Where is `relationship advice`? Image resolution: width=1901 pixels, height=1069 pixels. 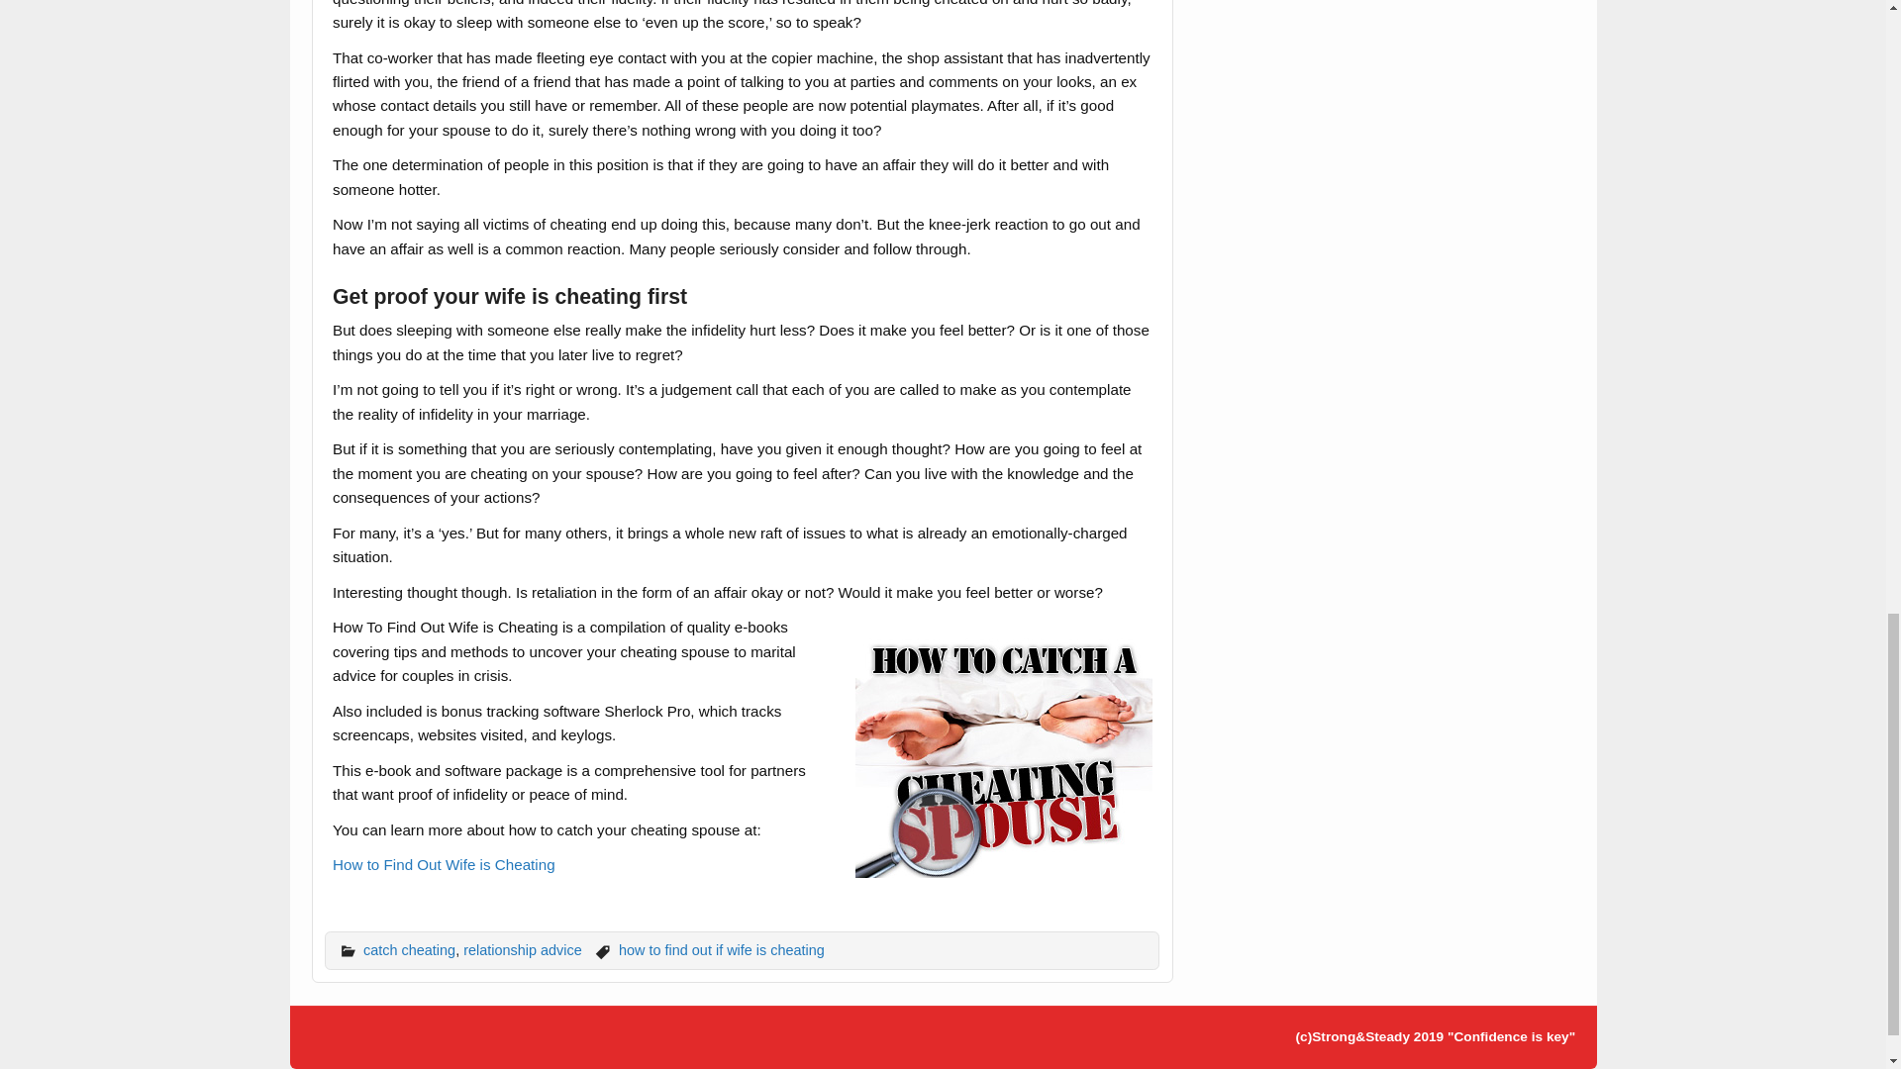 relationship advice is located at coordinates (523, 949).